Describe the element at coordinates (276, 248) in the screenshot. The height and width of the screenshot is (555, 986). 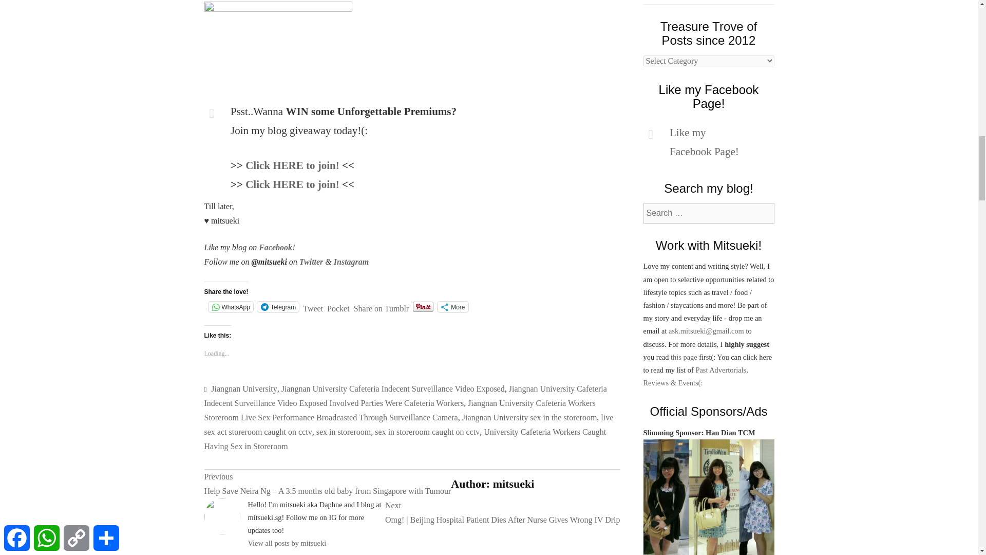
I see `Facebook!` at that location.